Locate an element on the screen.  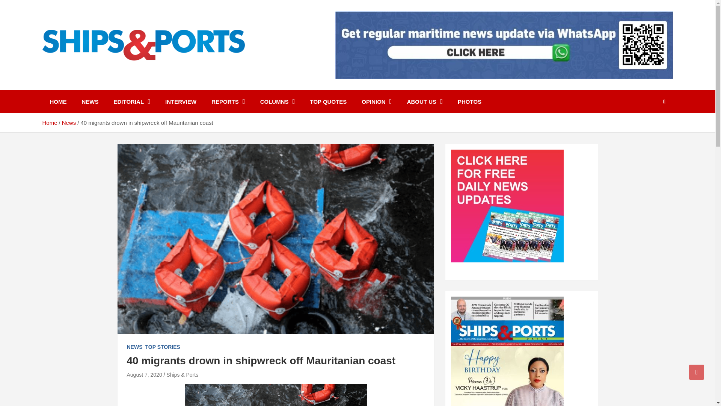
COLUMNS is located at coordinates (278, 101).